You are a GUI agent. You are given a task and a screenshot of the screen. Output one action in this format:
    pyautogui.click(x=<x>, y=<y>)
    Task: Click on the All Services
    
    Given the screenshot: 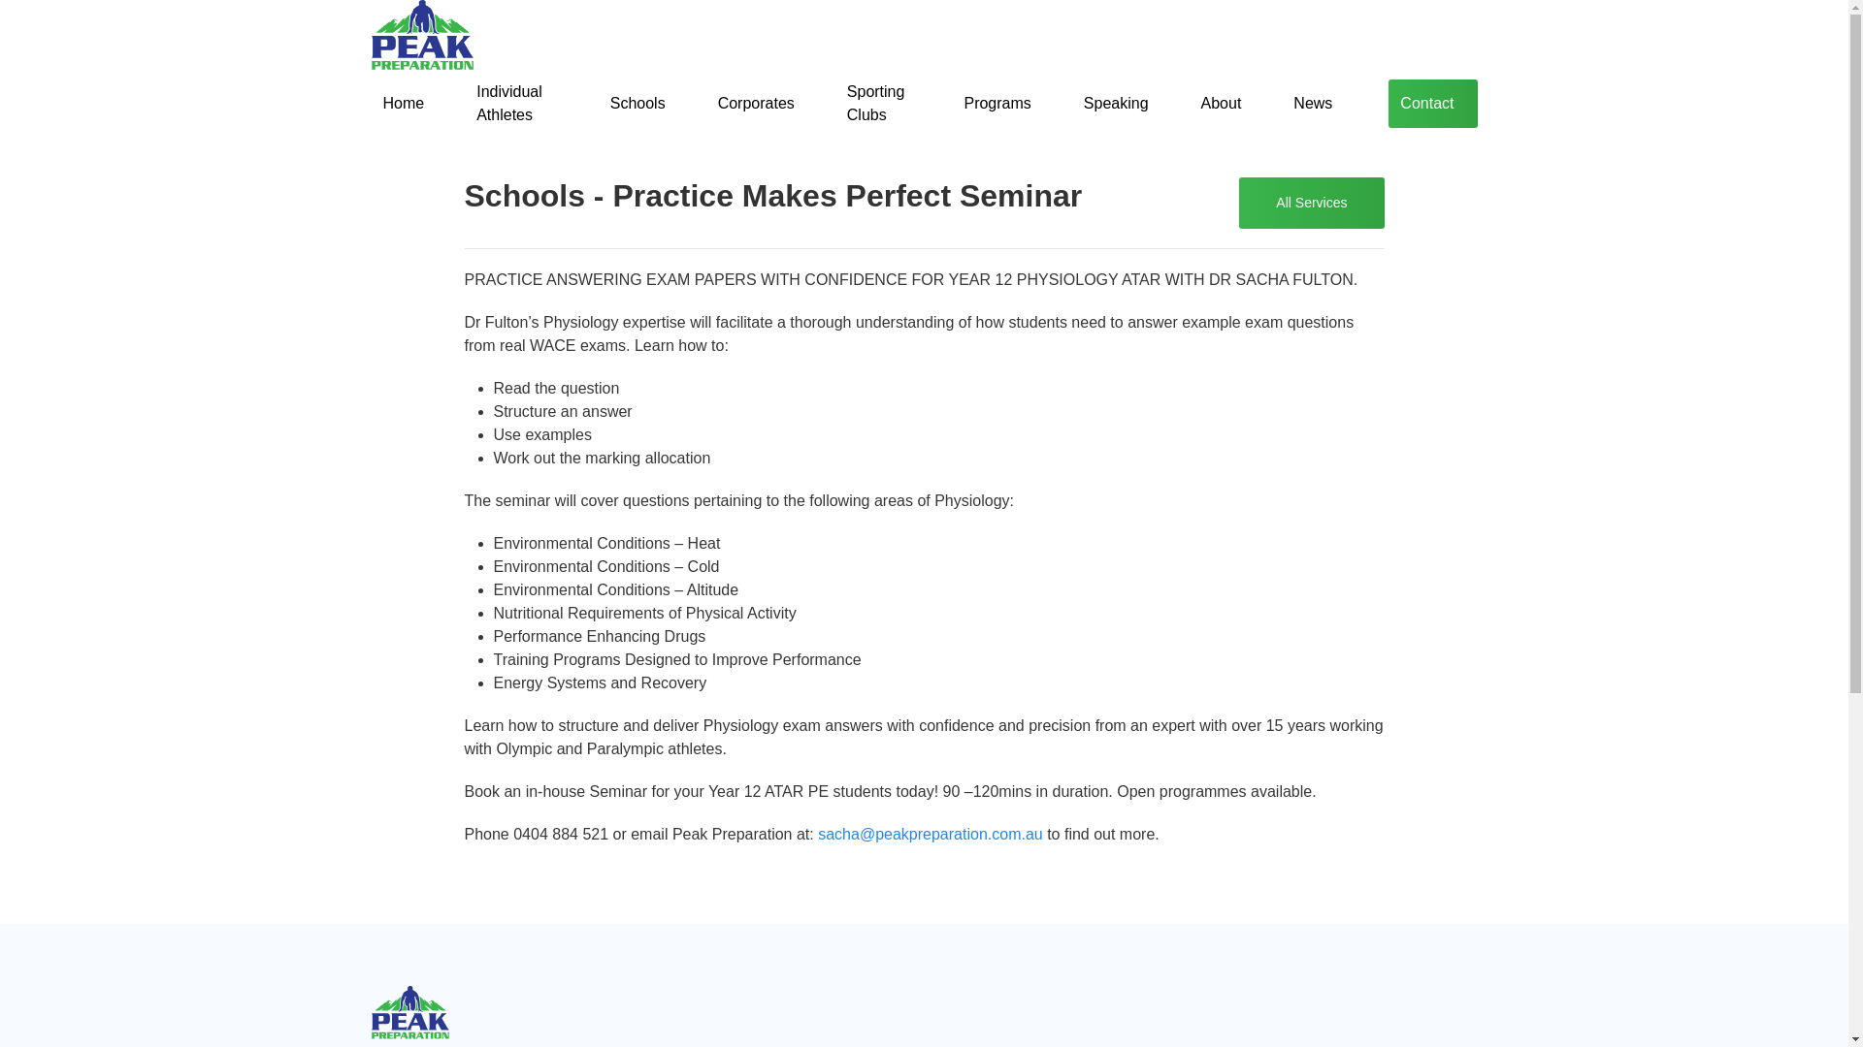 What is the action you would take?
    pyautogui.click(x=1311, y=203)
    